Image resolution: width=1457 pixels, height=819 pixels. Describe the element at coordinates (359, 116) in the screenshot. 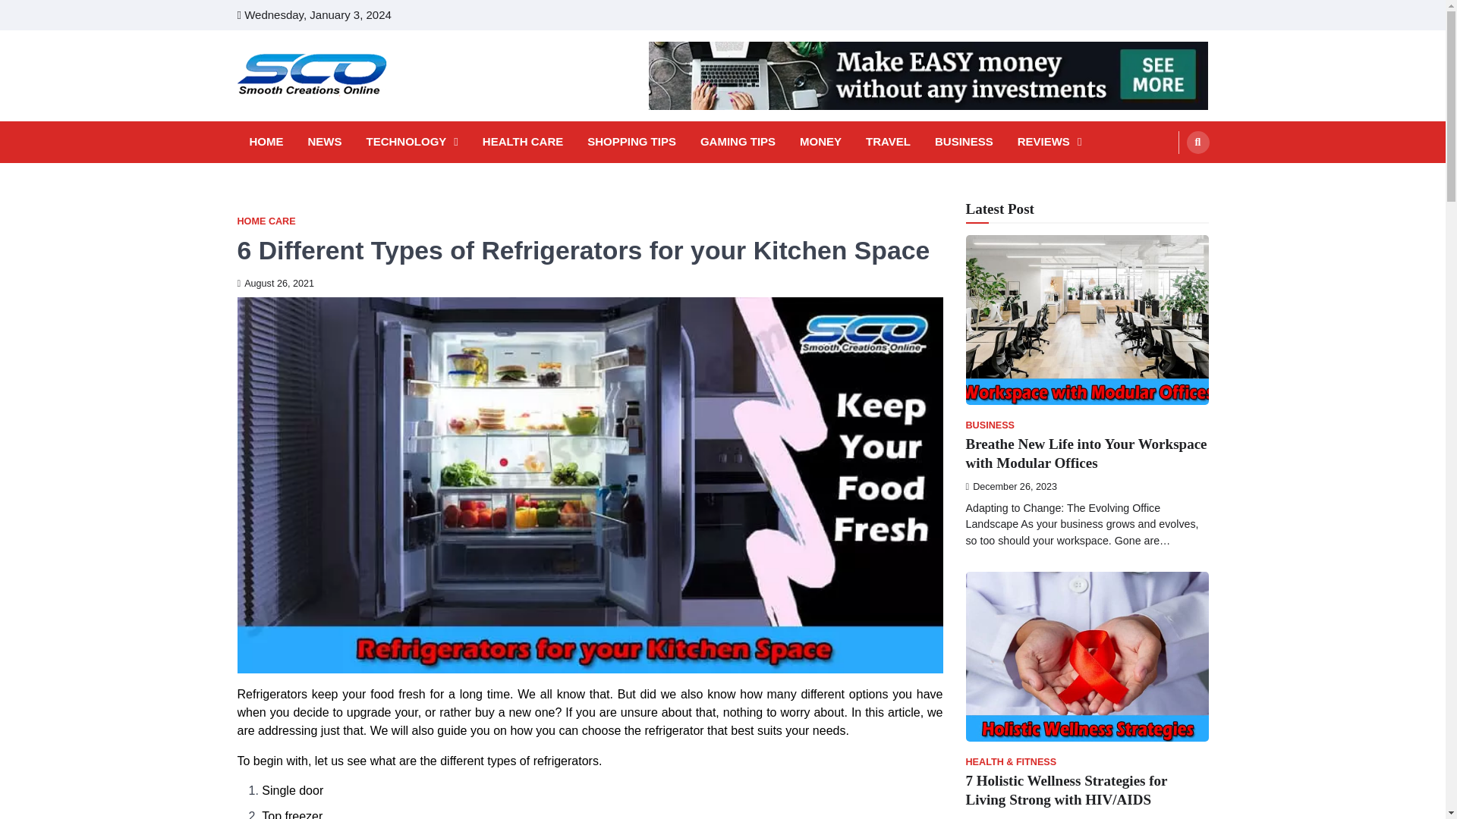

I see `smoothcreationsonline` at that location.